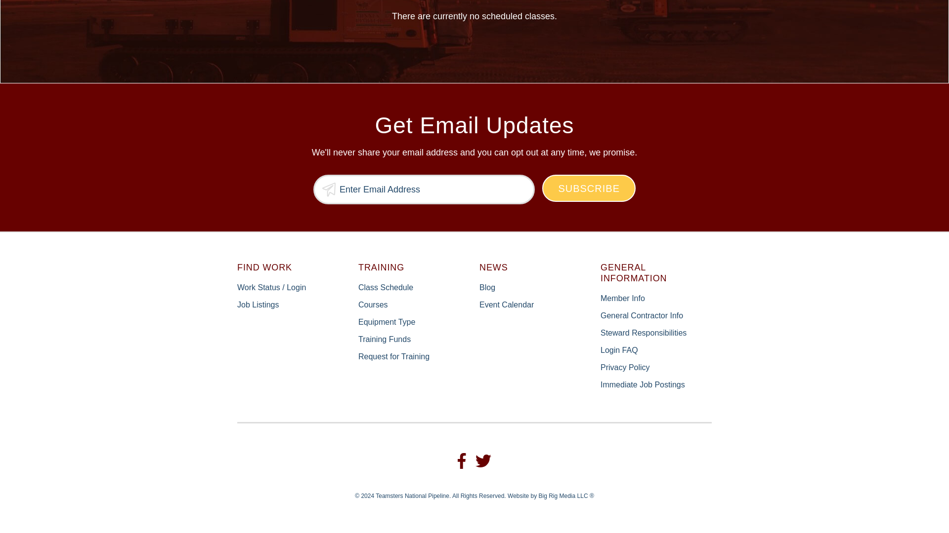  What do you see at coordinates (373, 305) in the screenshot?
I see `Courses` at bounding box center [373, 305].